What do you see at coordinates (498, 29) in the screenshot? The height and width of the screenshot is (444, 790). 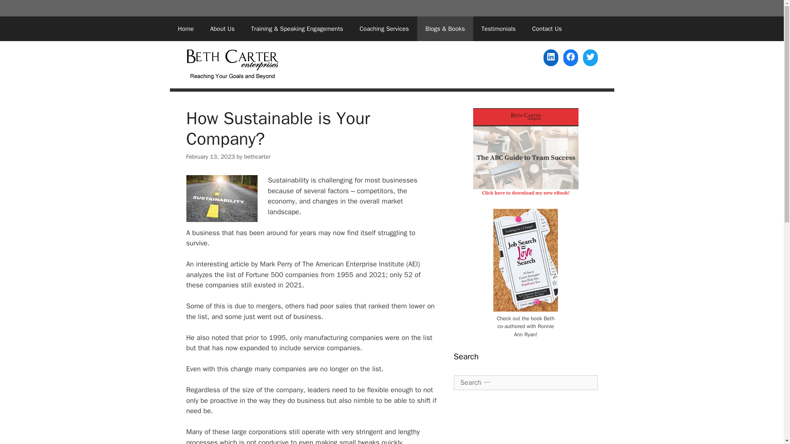 I see `Testimonials` at bounding box center [498, 29].